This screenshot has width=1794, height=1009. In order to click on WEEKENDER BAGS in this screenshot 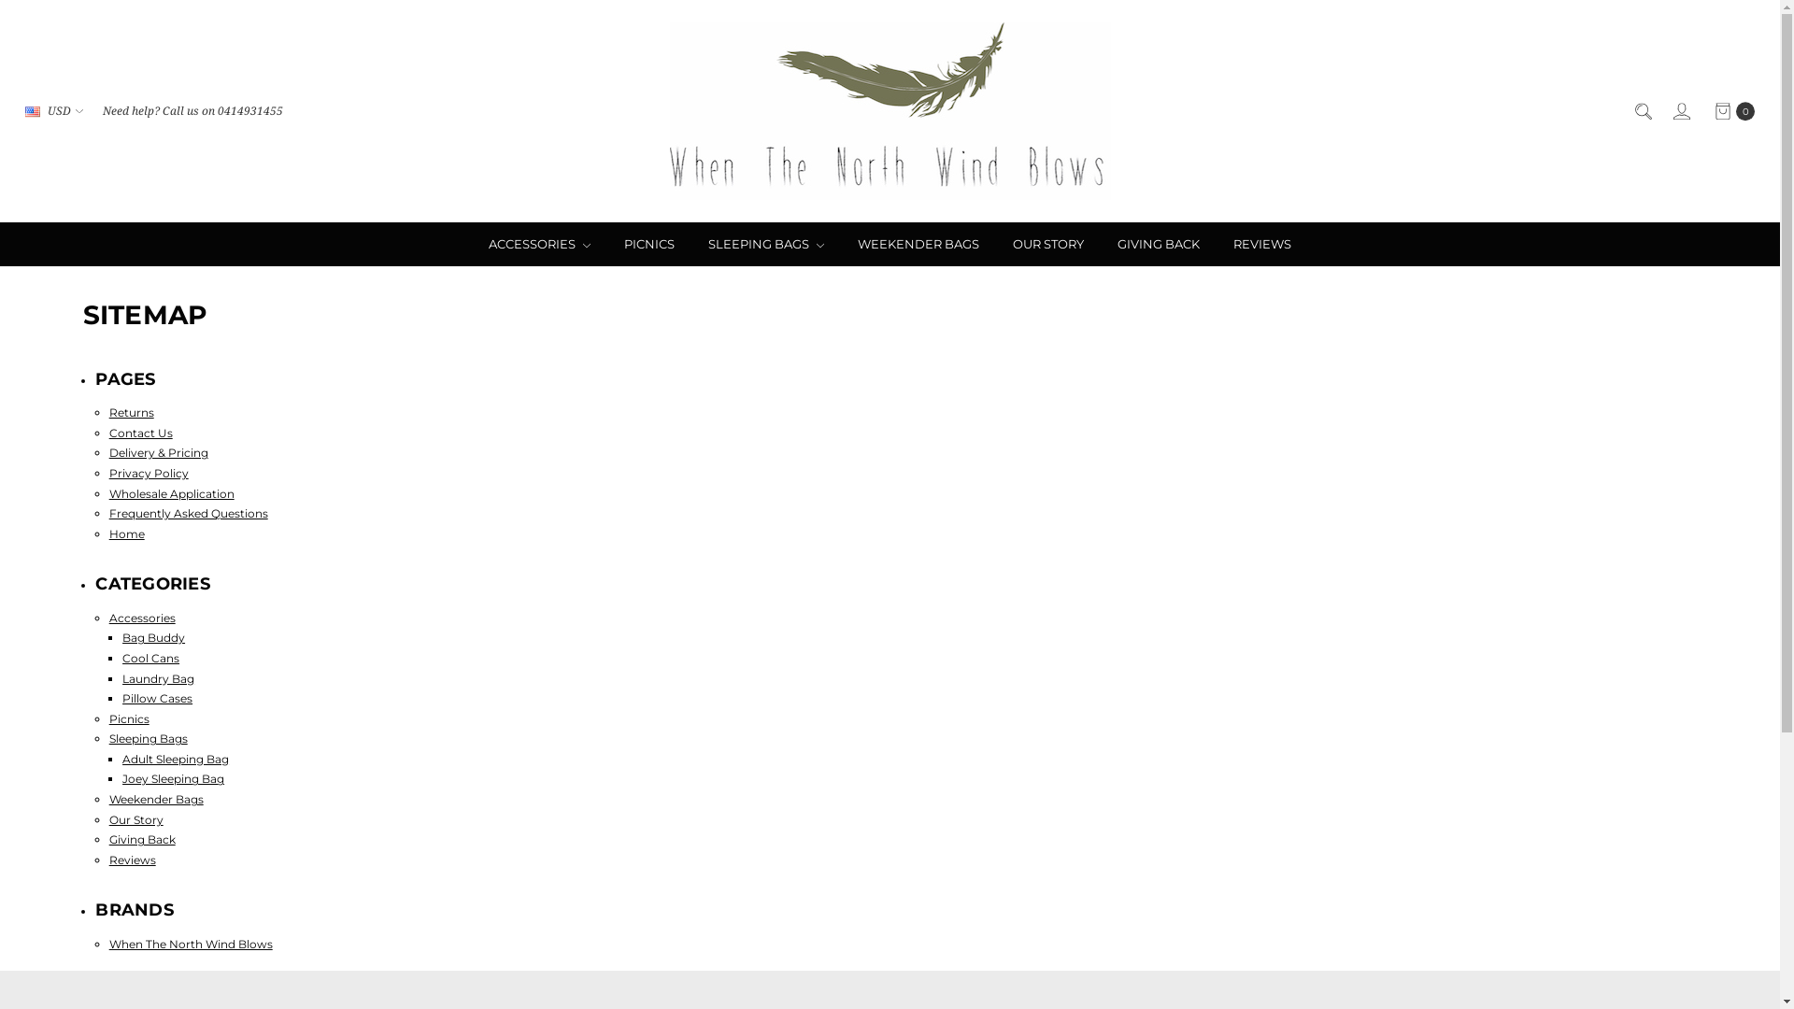, I will do `click(918, 245)`.